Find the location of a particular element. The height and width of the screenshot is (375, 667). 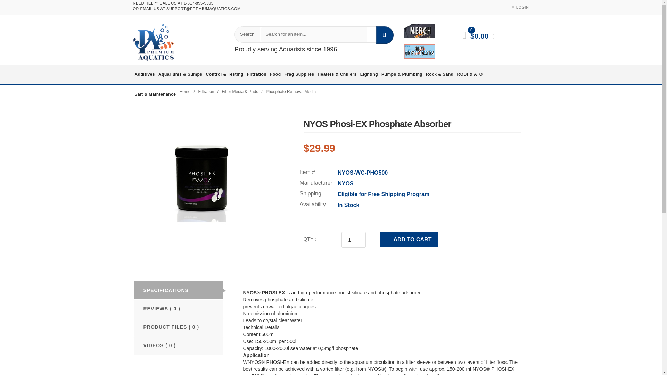

Additives is located at coordinates (145, 74).